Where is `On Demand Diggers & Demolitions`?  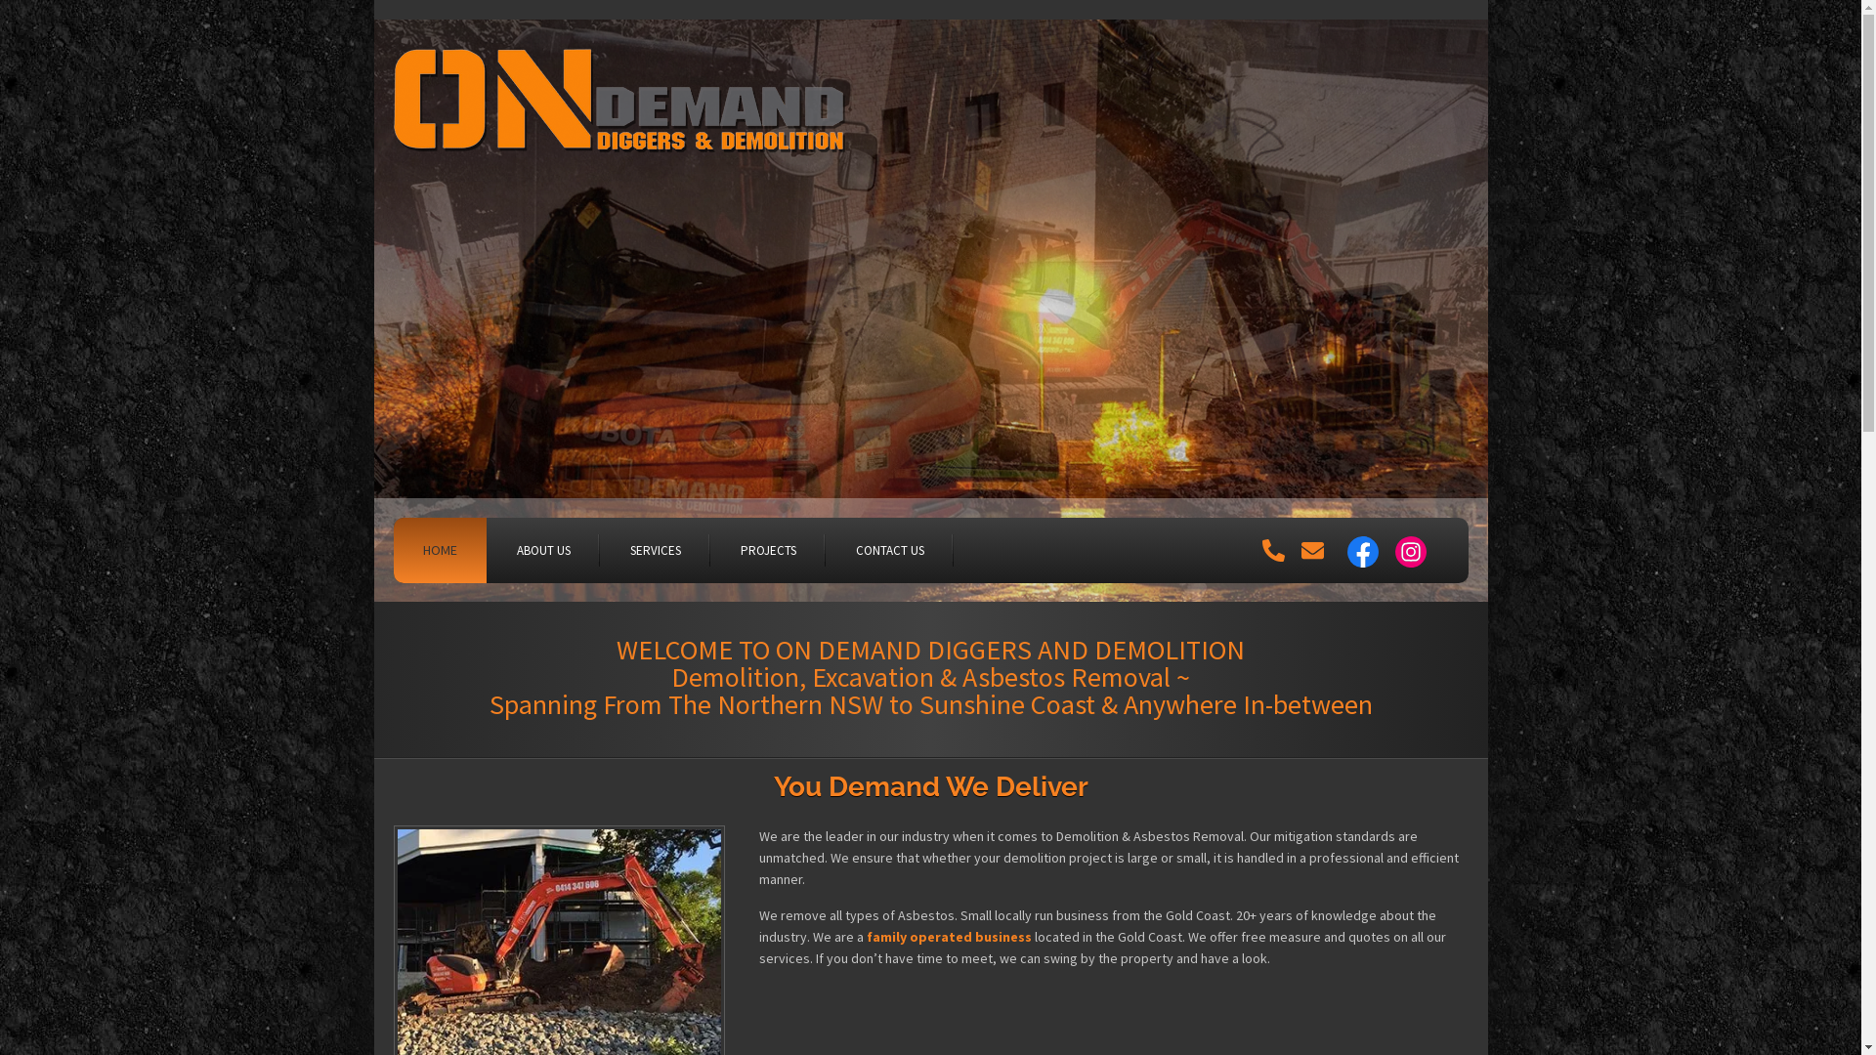 On Demand Diggers & Demolitions is located at coordinates (622, 107).